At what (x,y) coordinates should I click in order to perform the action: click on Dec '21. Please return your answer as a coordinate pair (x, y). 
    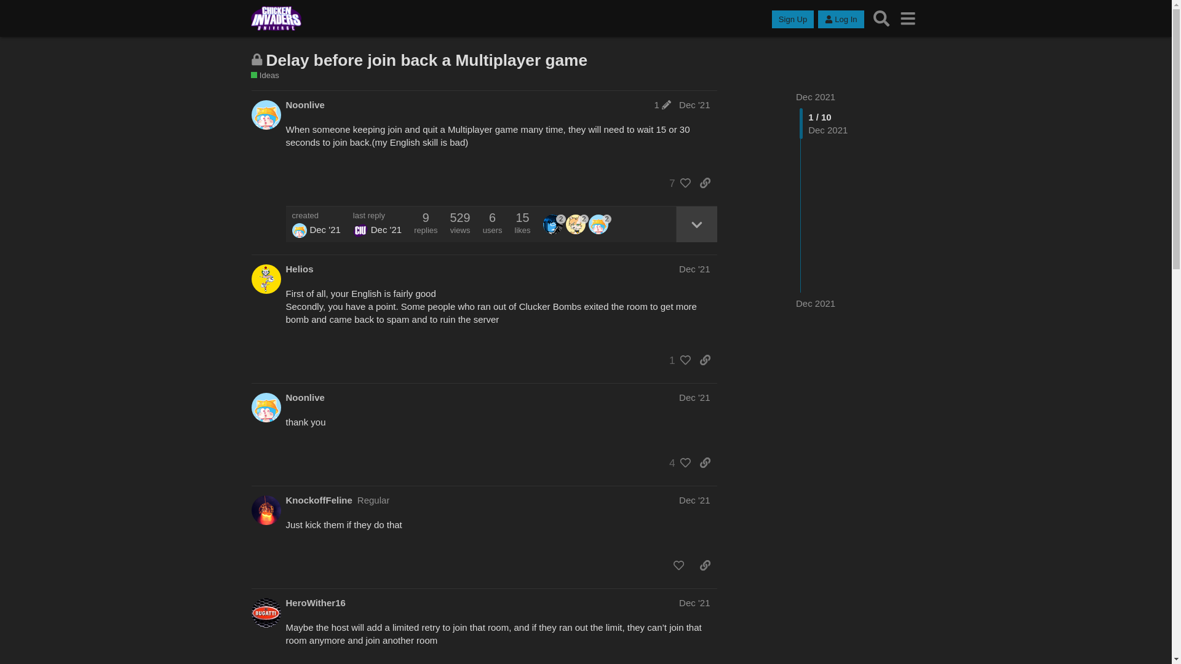
    Looking at the image, I should click on (694, 269).